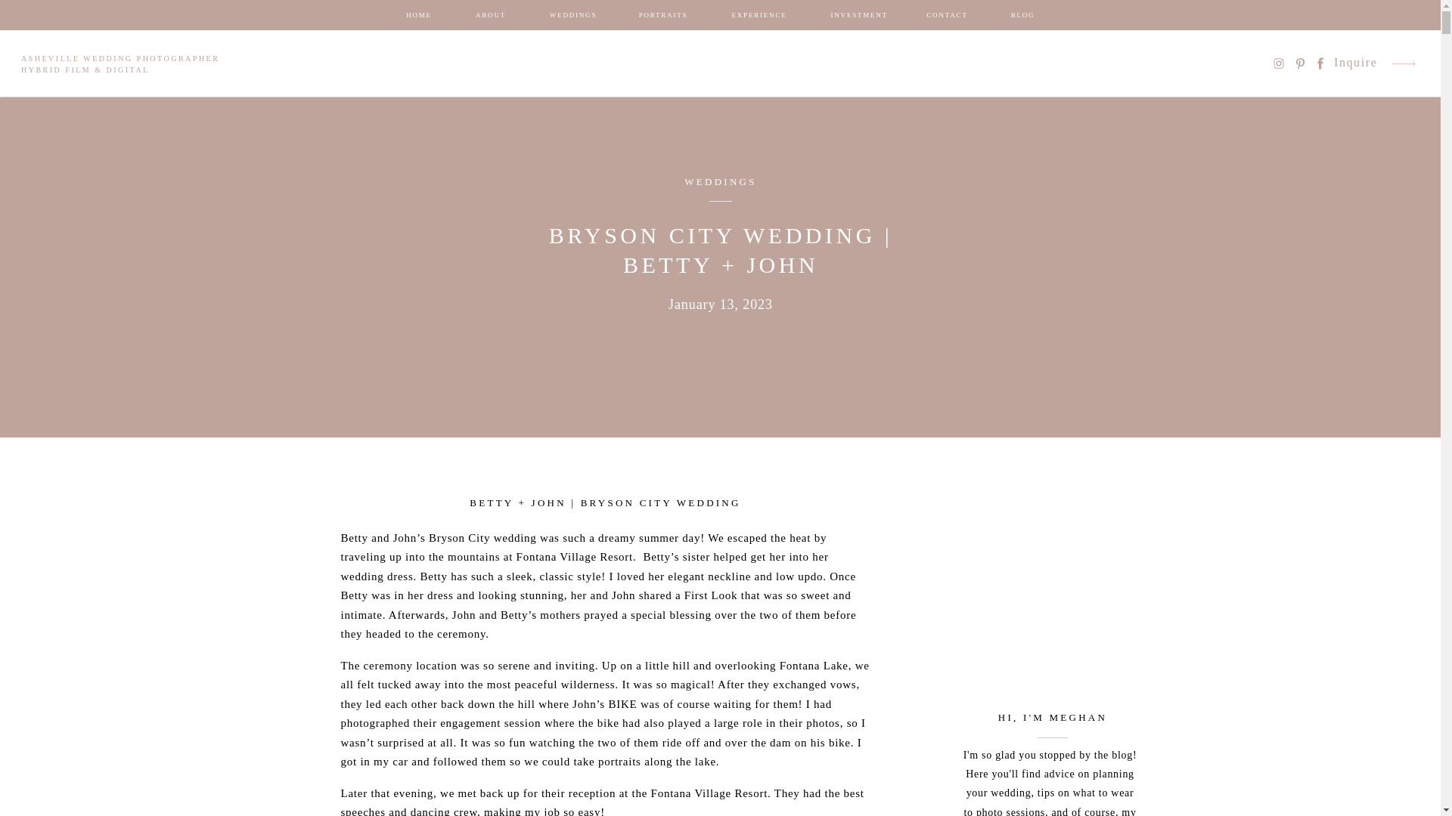  Describe the element at coordinates (1403, 63) in the screenshot. I see `arrow` at that location.